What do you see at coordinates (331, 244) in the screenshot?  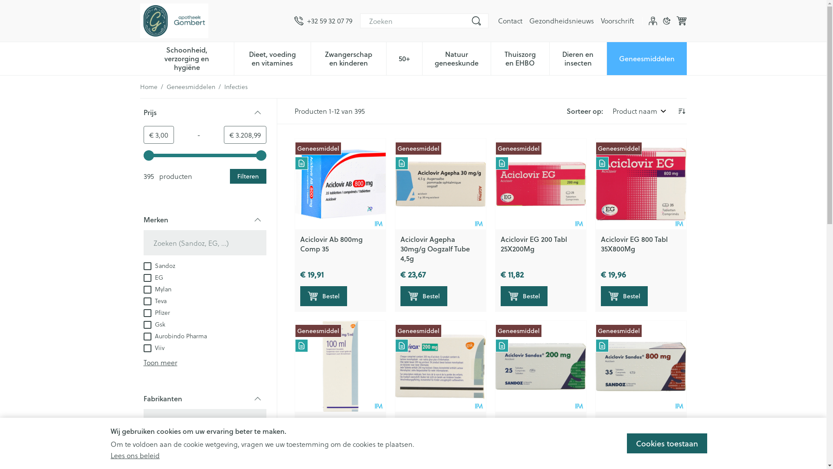 I see `Aciclovir Ab 800mg Comp 35` at bounding box center [331, 244].